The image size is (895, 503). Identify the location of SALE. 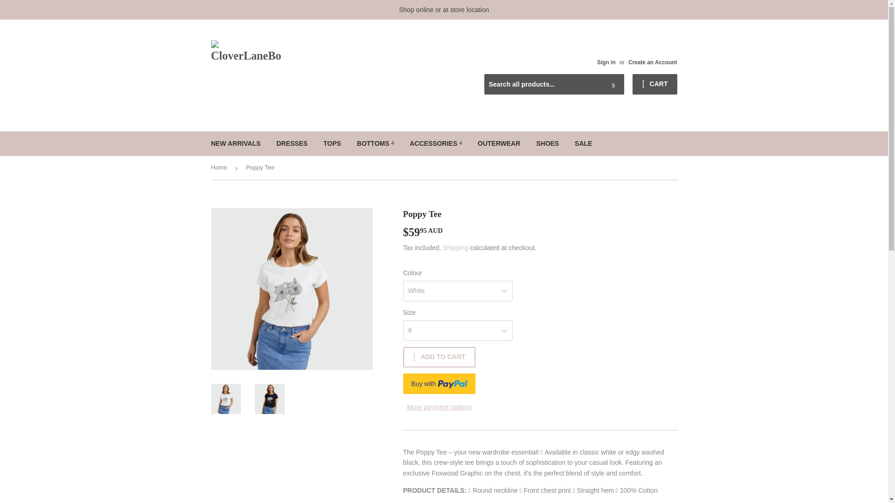
(583, 143).